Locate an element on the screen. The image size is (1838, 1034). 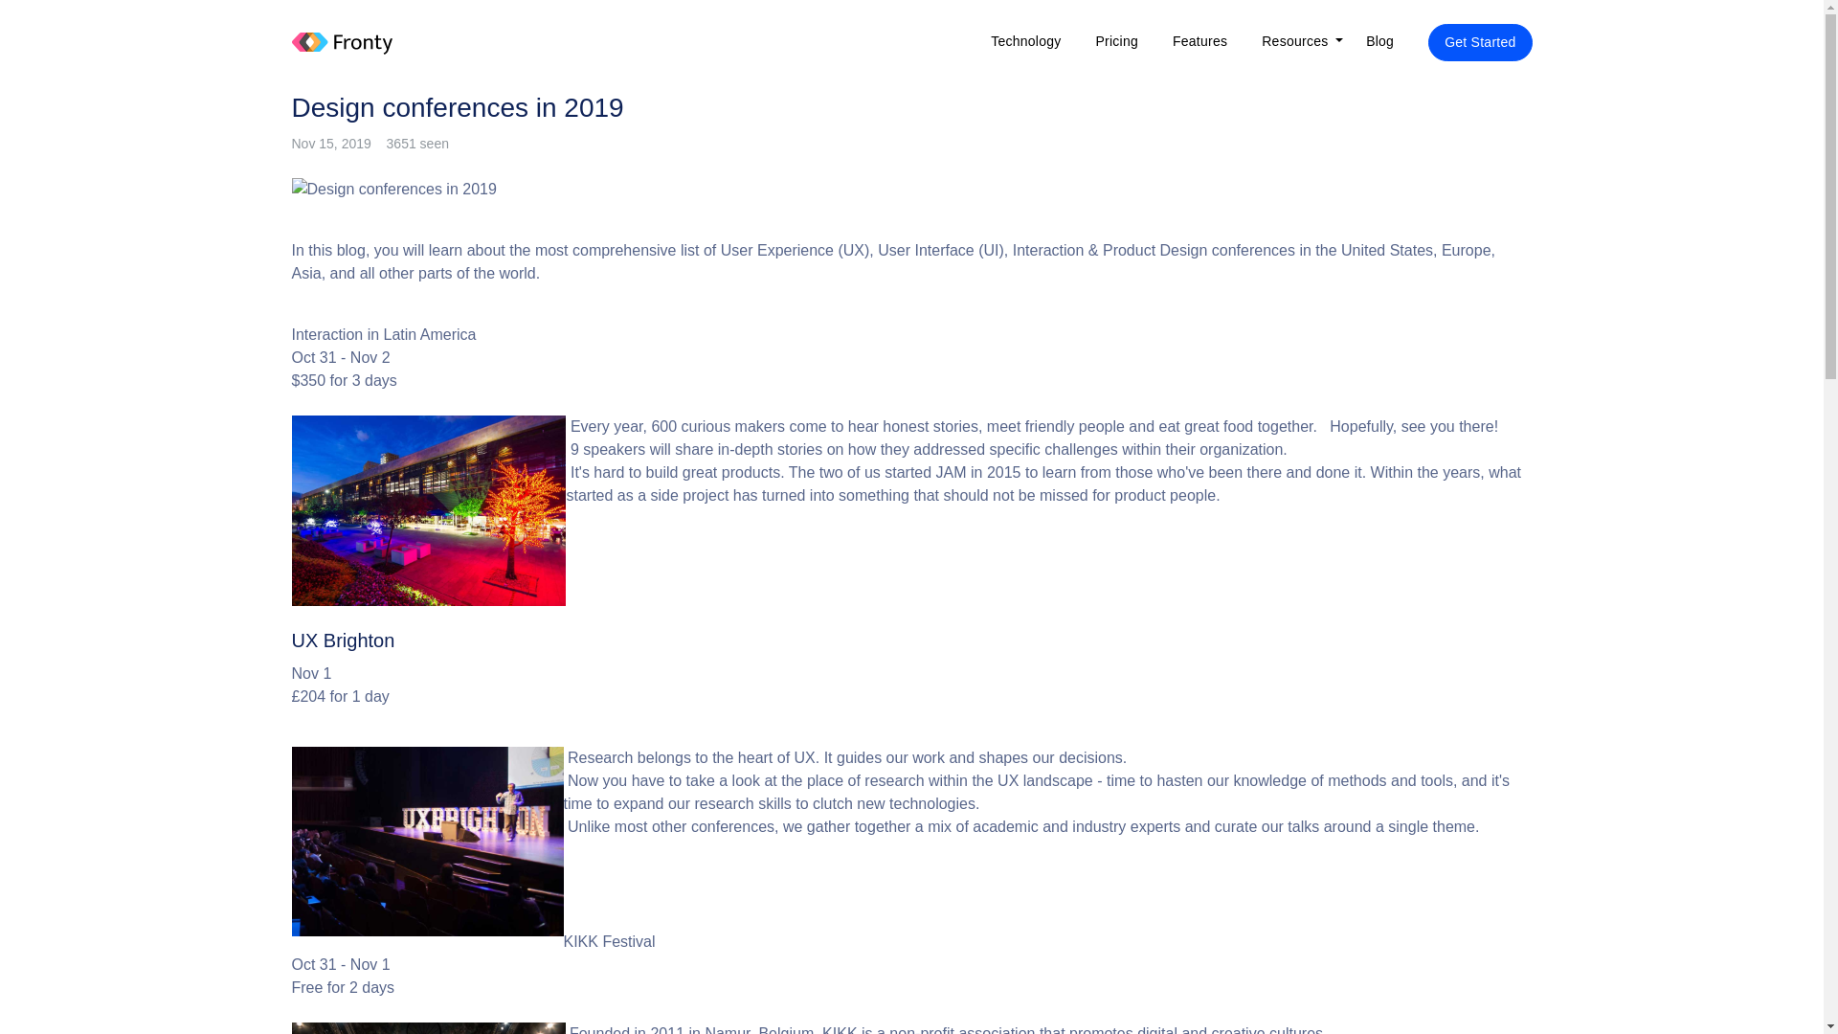
Technology is located at coordinates (1025, 40).